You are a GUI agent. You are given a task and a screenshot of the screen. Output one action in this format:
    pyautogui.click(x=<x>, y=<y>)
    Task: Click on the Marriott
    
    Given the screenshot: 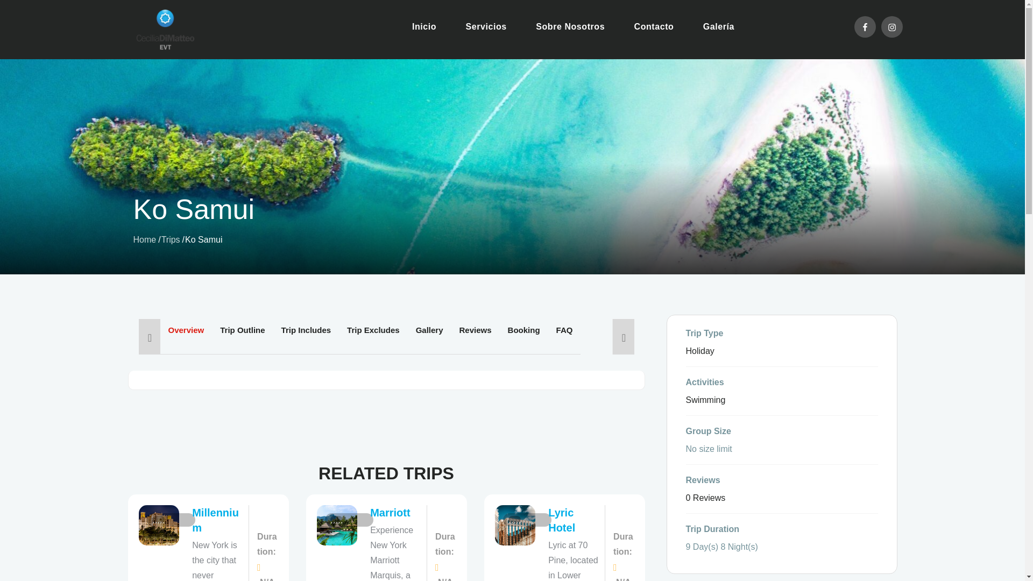 What is the action you would take?
    pyautogui.click(x=390, y=512)
    